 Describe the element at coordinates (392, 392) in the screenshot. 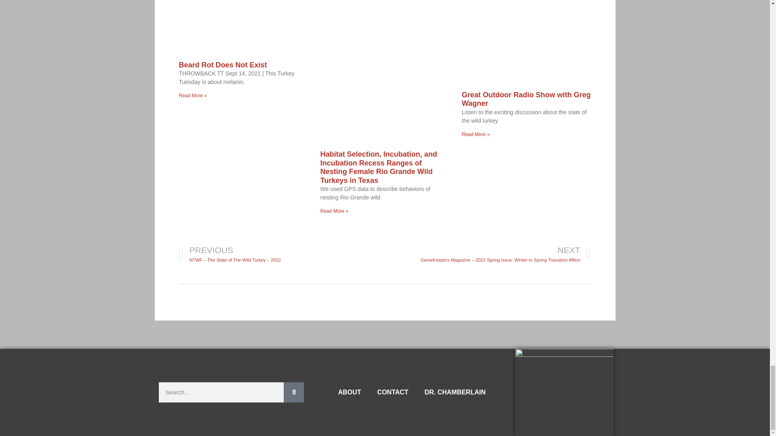

I see `CONTACT` at that location.